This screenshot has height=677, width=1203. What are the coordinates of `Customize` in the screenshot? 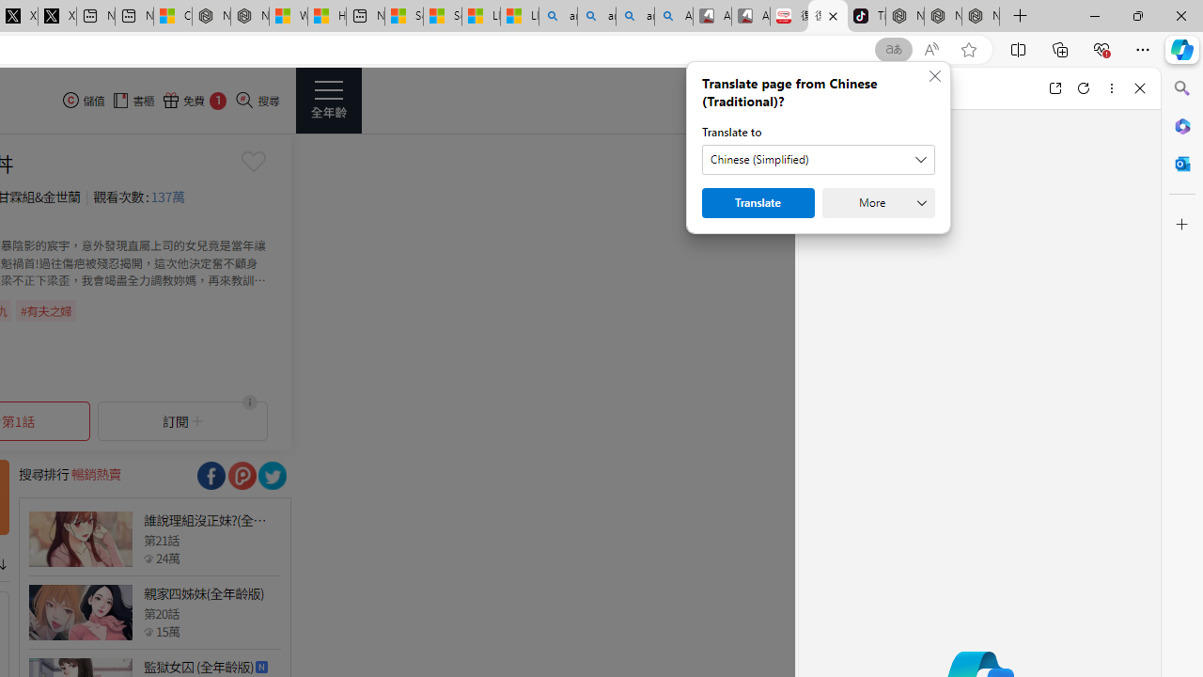 It's located at (1182, 225).